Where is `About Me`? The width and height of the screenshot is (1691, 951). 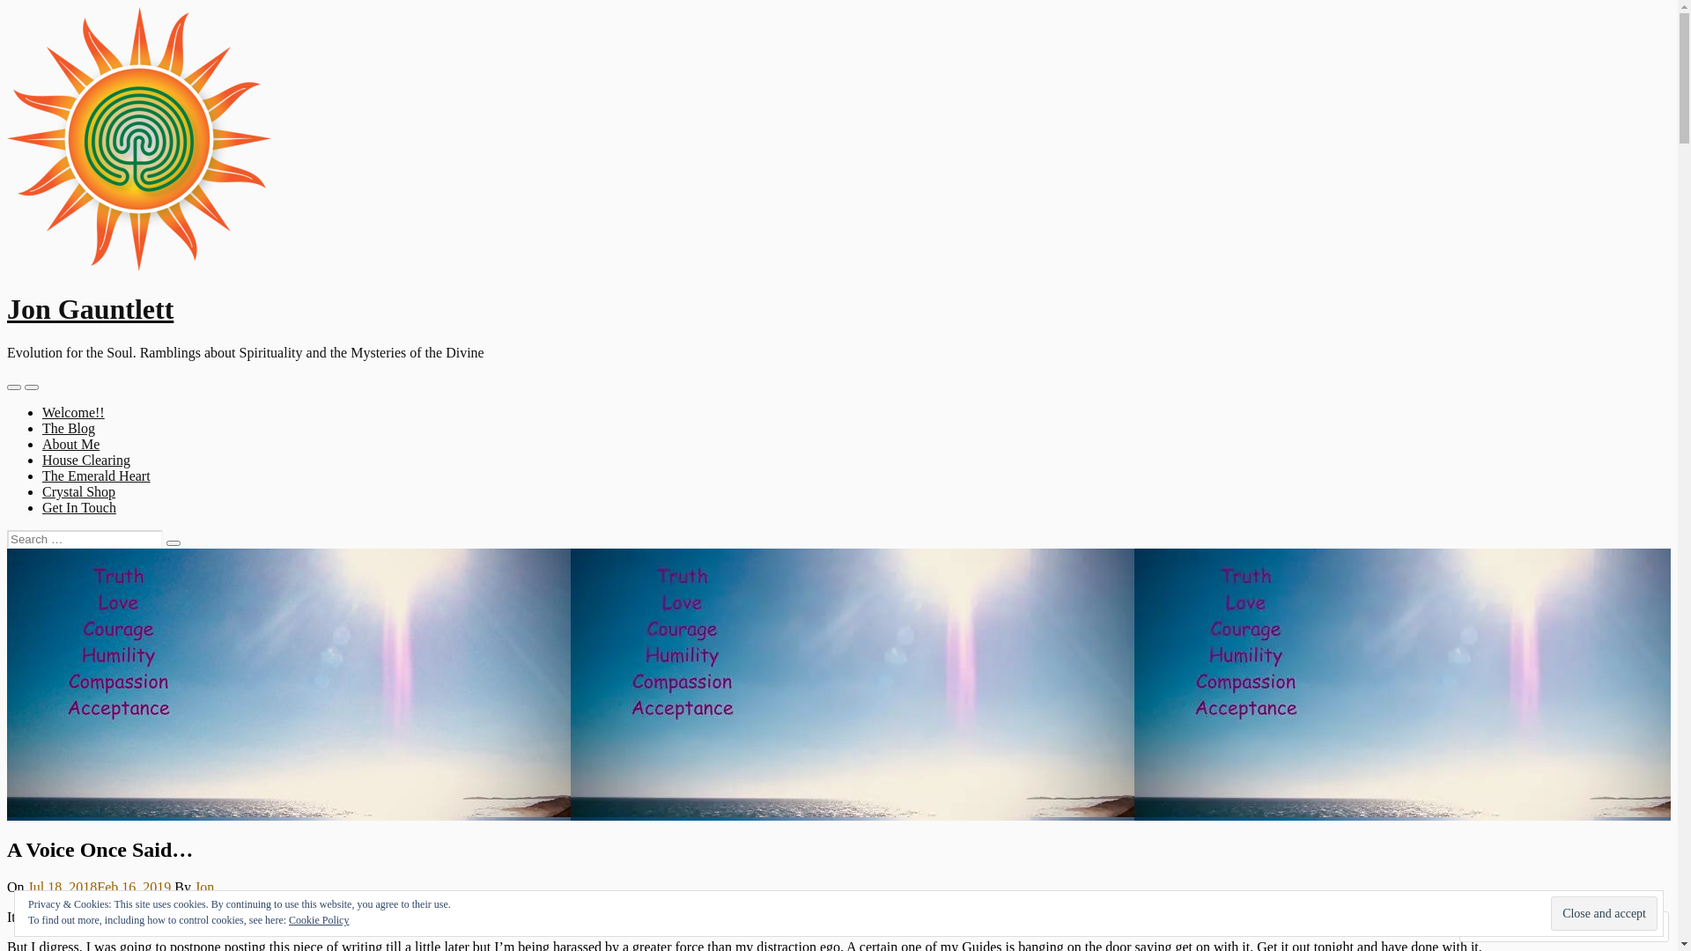 About Me is located at coordinates (70, 444).